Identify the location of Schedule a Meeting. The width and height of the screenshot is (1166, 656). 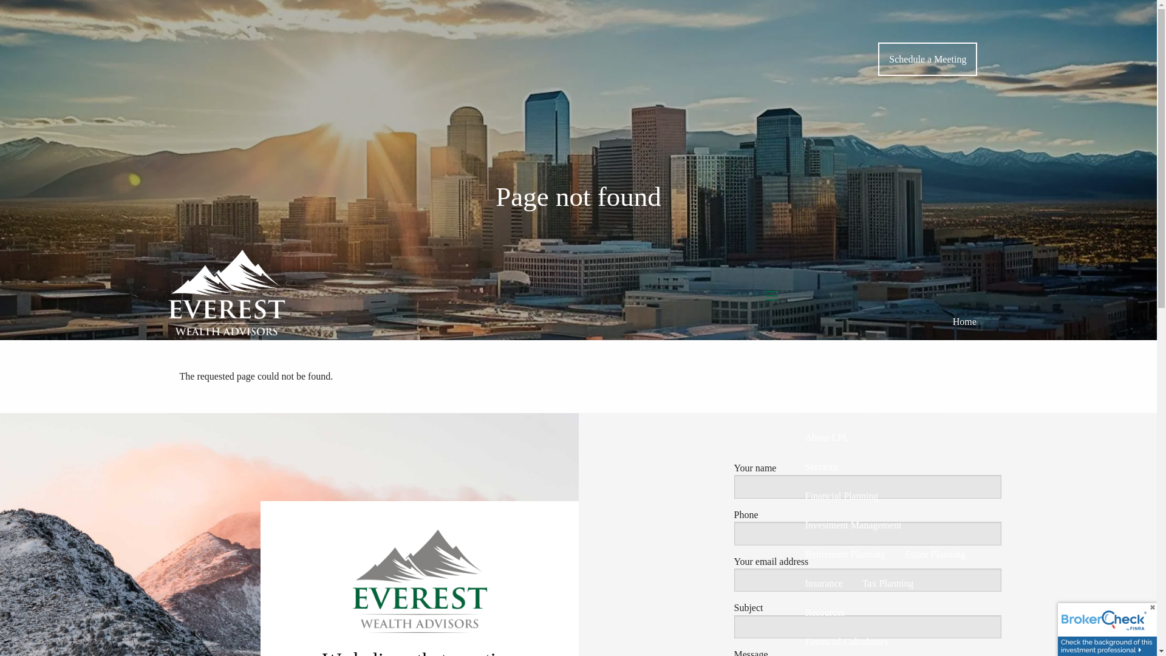
(927, 60).